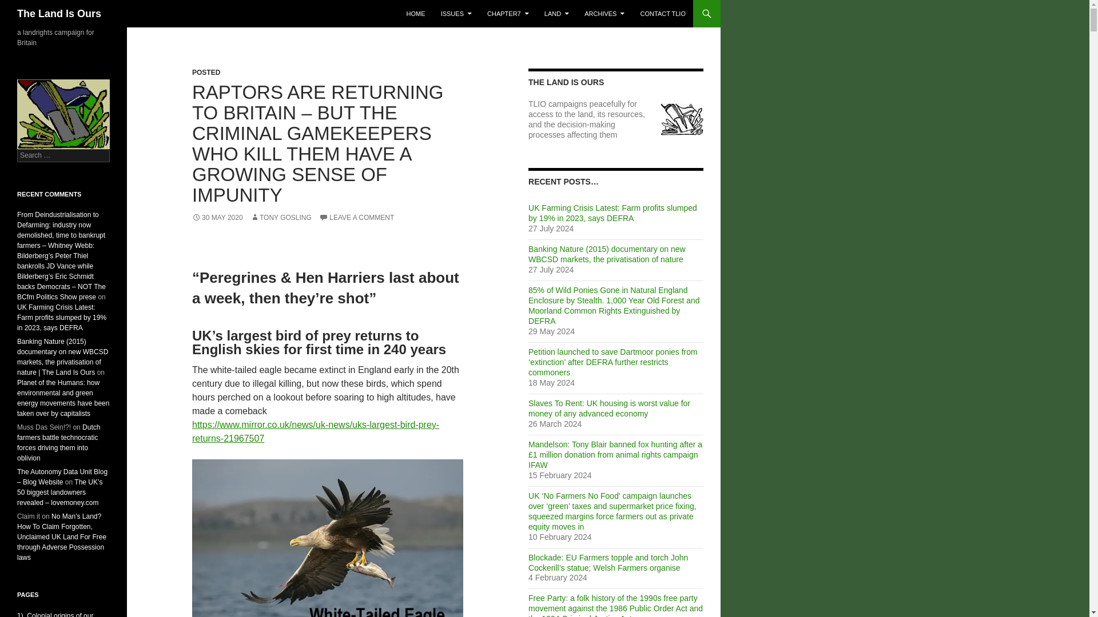 Image resolution: width=1098 pixels, height=617 pixels. What do you see at coordinates (508, 14) in the screenshot?
I see `CHAPTER7` at bounding box center [508, 14].